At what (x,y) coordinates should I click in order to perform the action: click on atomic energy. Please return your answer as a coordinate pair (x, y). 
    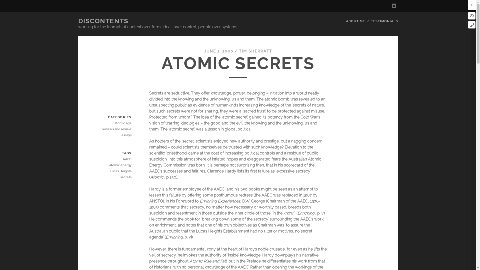
    Looking at the image, I should click on (114, 165).